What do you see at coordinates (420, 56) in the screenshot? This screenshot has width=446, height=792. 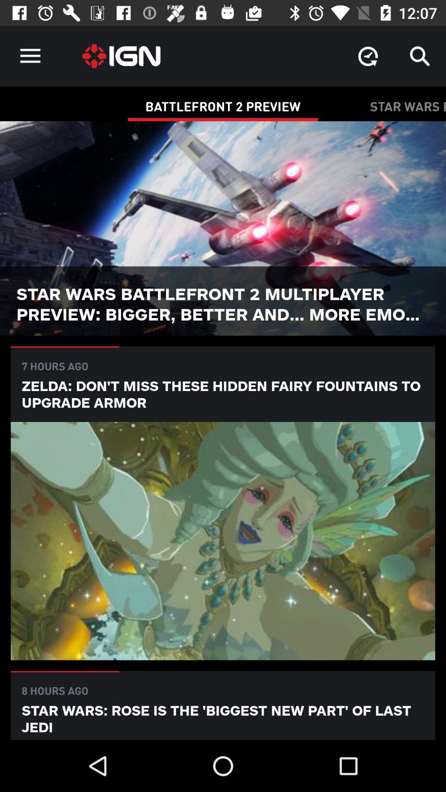 I see `open app above the star wars battlefront ... item` at bounding box center [420, 56].